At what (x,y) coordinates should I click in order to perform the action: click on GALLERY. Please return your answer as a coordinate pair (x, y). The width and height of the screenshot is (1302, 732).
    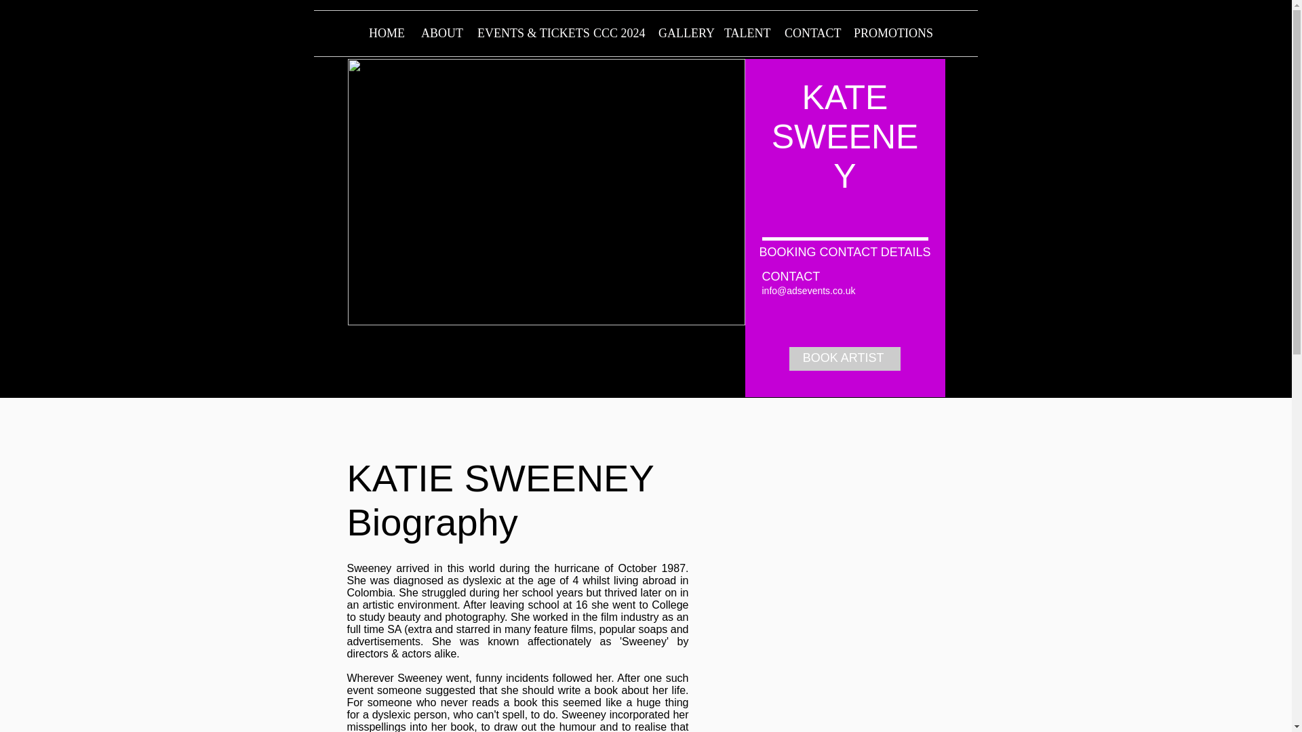
    Looking at the image, I should click on (681, 34).